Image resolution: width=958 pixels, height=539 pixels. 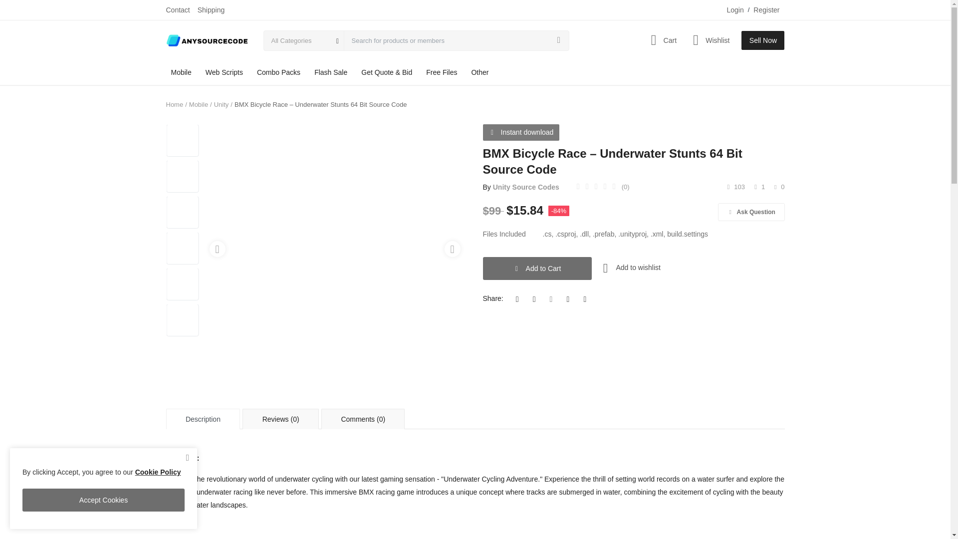 I want to click on Sell Now, so click(x=763, y=40).